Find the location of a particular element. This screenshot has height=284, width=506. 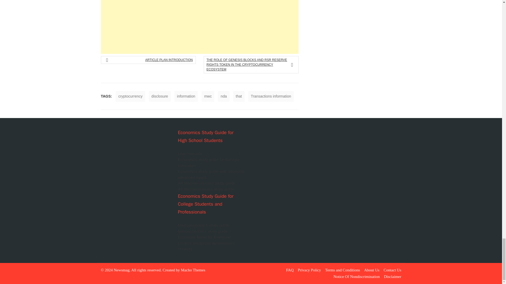

ARTICLE PLAN INTRODUCTION is located at coordinates (150, 60).